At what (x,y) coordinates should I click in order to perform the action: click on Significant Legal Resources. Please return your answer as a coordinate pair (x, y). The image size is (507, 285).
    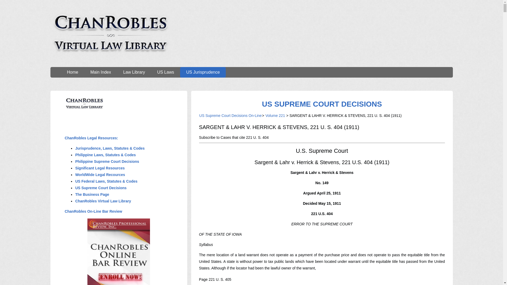
    Looking at the image, I should click on (100, 168).